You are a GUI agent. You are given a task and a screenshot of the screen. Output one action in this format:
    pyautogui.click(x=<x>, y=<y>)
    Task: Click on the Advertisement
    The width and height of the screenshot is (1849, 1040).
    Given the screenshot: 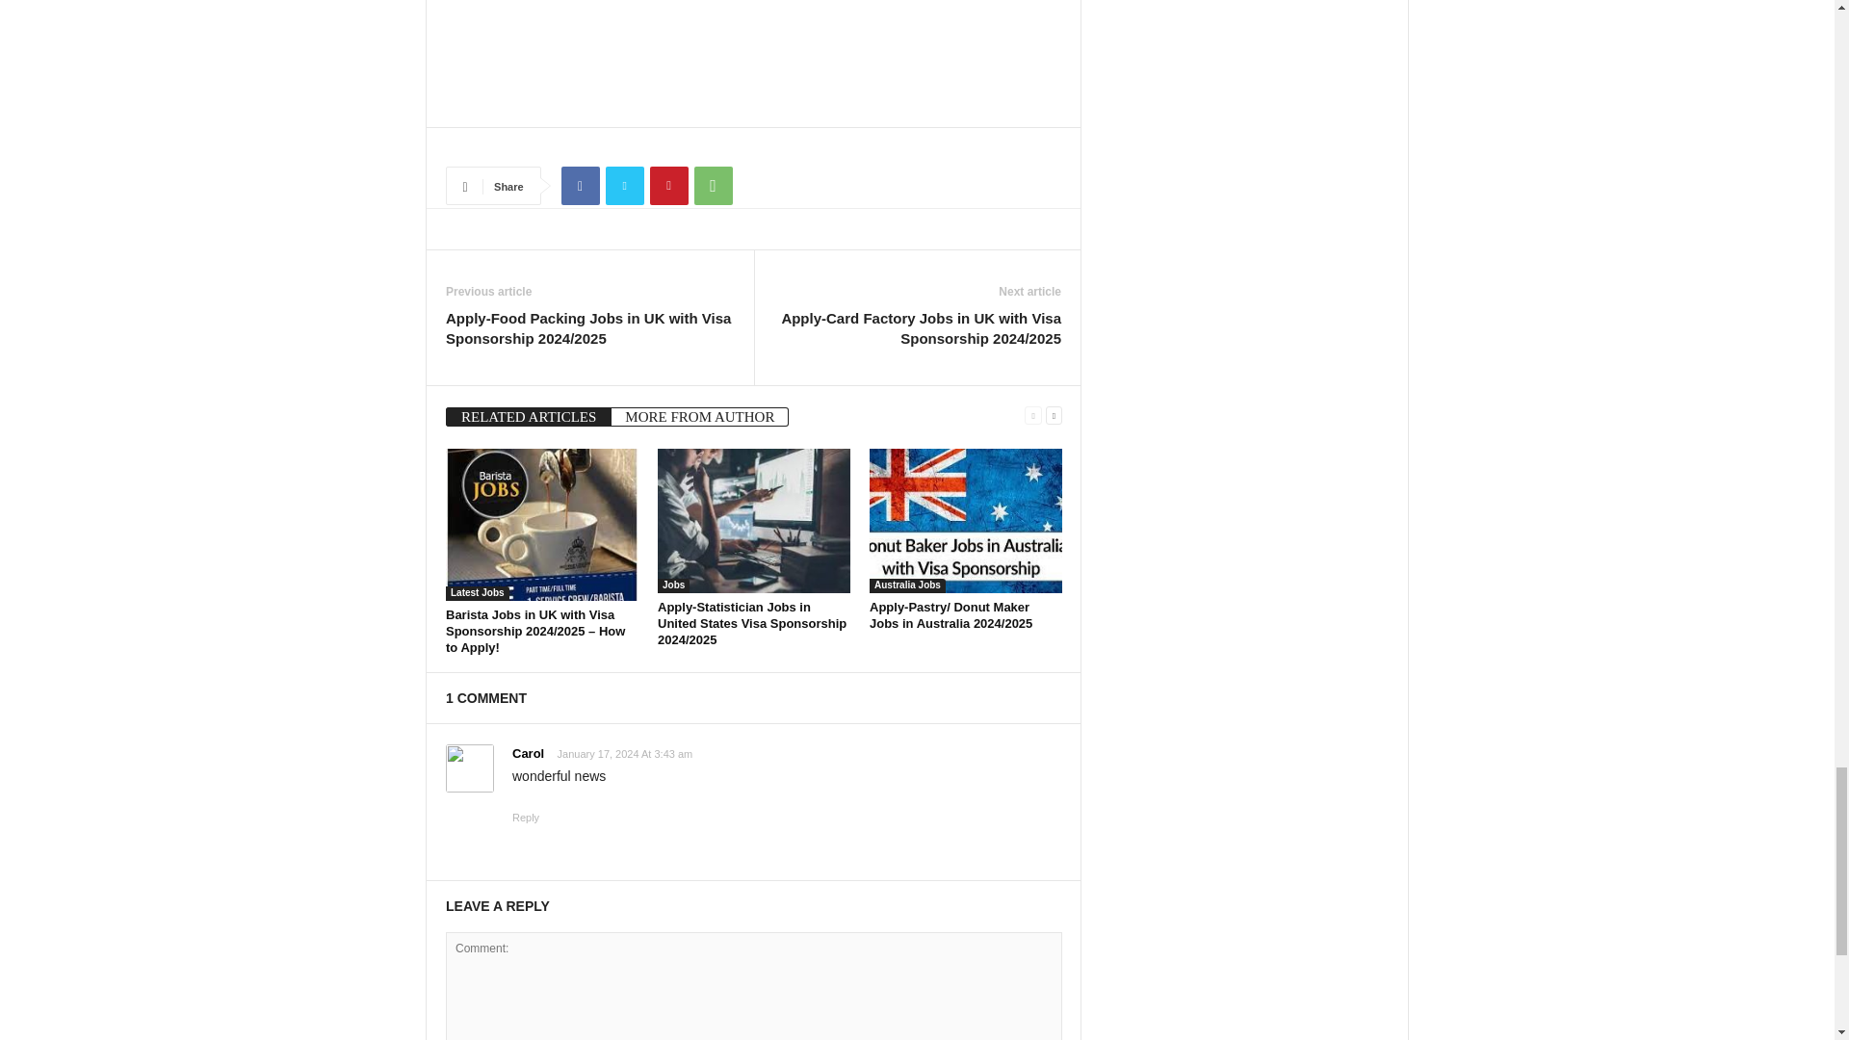 What is the action you would take?
    pyautogui.click(x=753, y=51)
    